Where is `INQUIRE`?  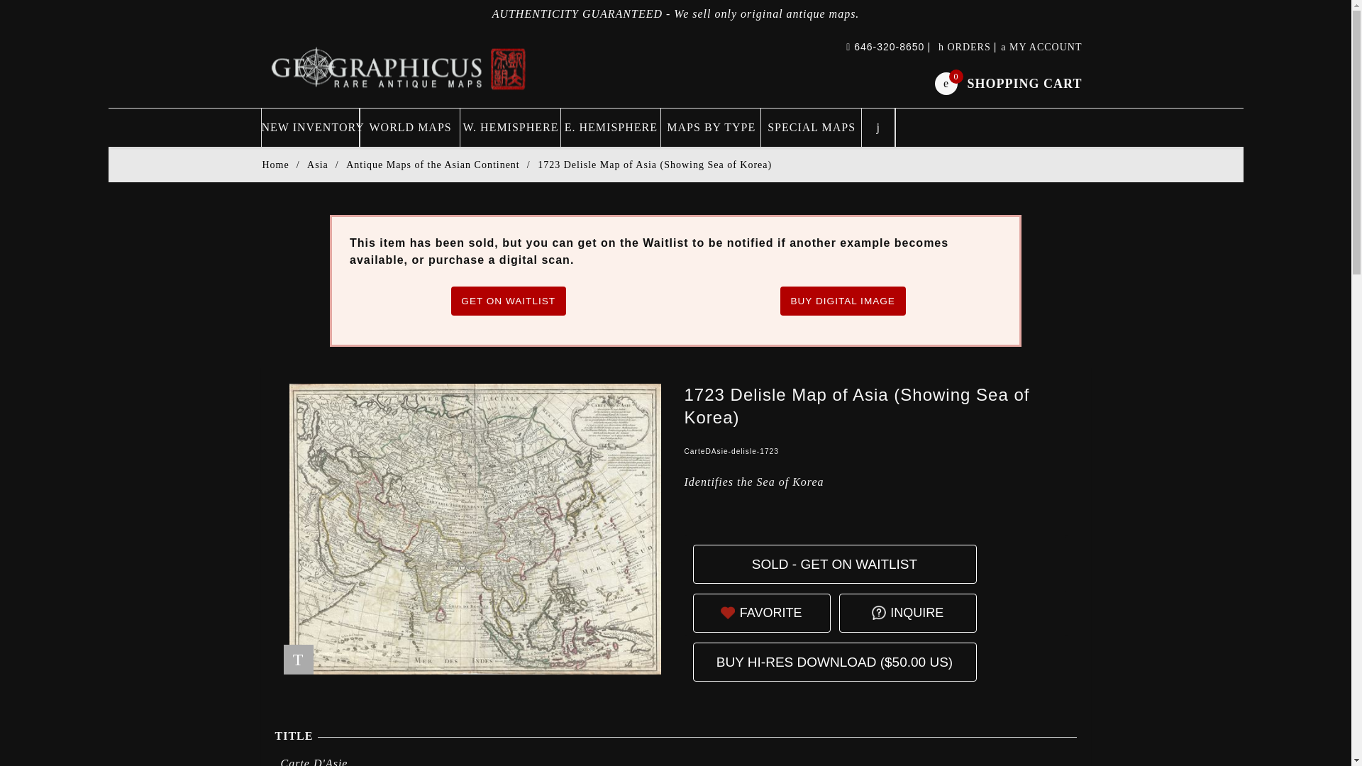 INQUIRE is located at coordinates (917, 611).